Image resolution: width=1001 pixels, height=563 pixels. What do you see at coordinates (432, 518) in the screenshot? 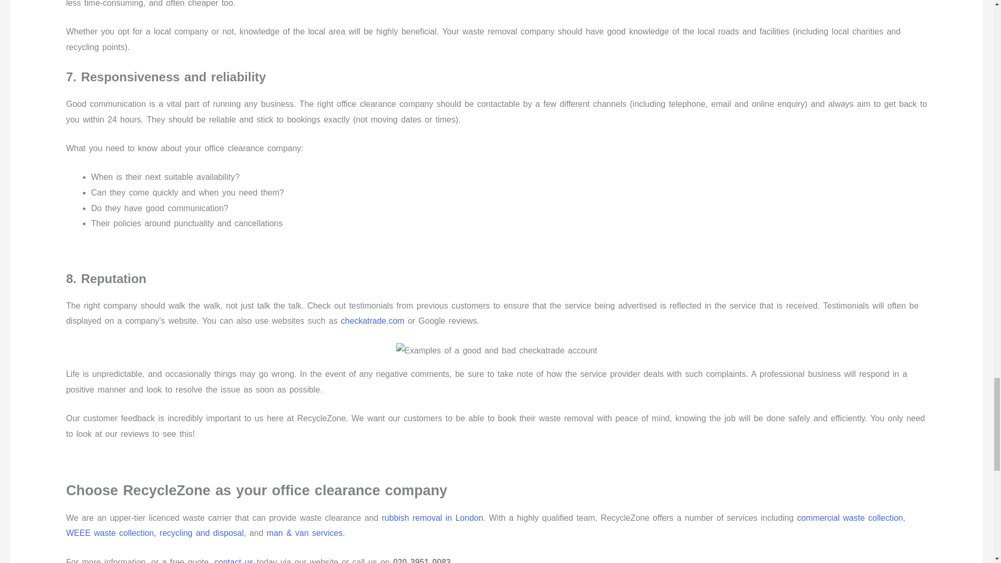
I see `rubbish removal in London` at bounding box center [432, 518].